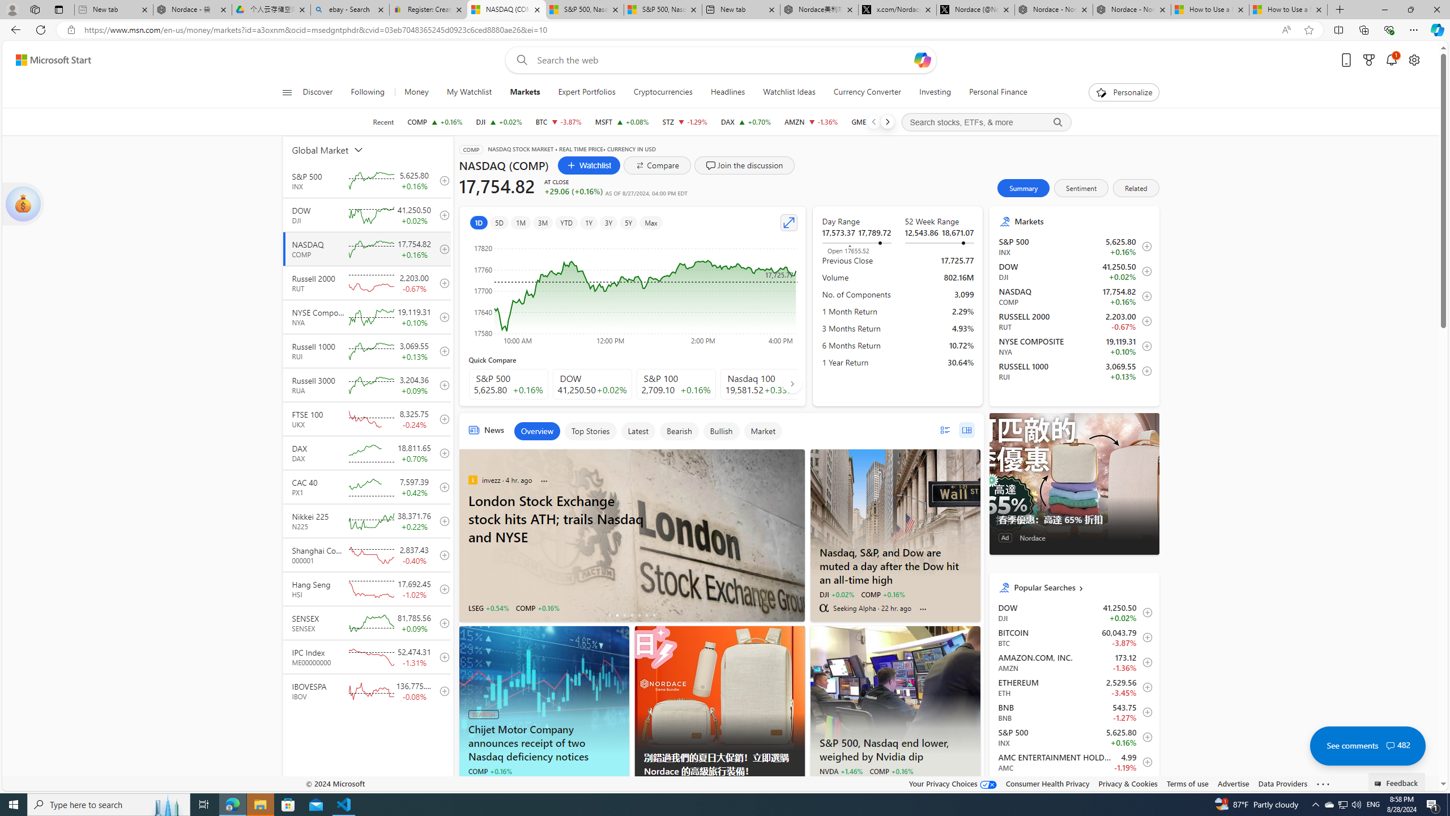  What do you see at coordinates (1368, 60) in the screenshot?
I see `Microsoft rewards` at bounding box center [1368, 60].